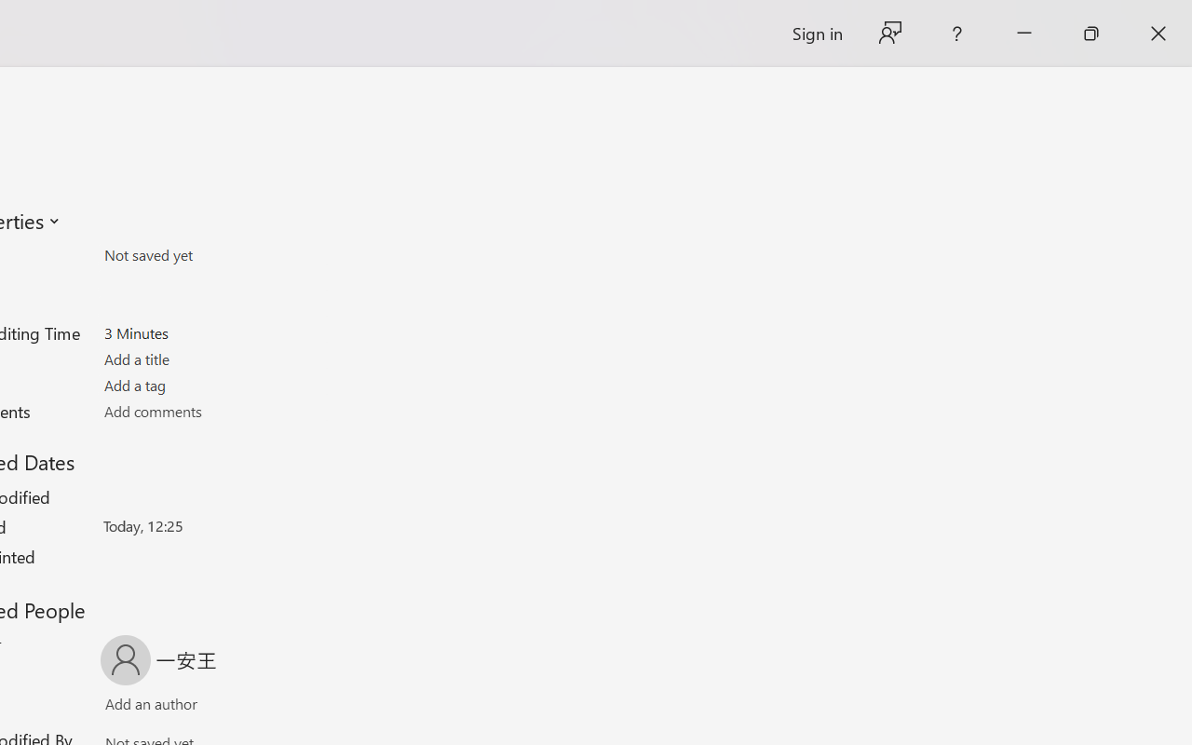 Image resolution: width=1192 pixels, height=745 pixels. I want to click on Total Editing Time, so click(212, 332).